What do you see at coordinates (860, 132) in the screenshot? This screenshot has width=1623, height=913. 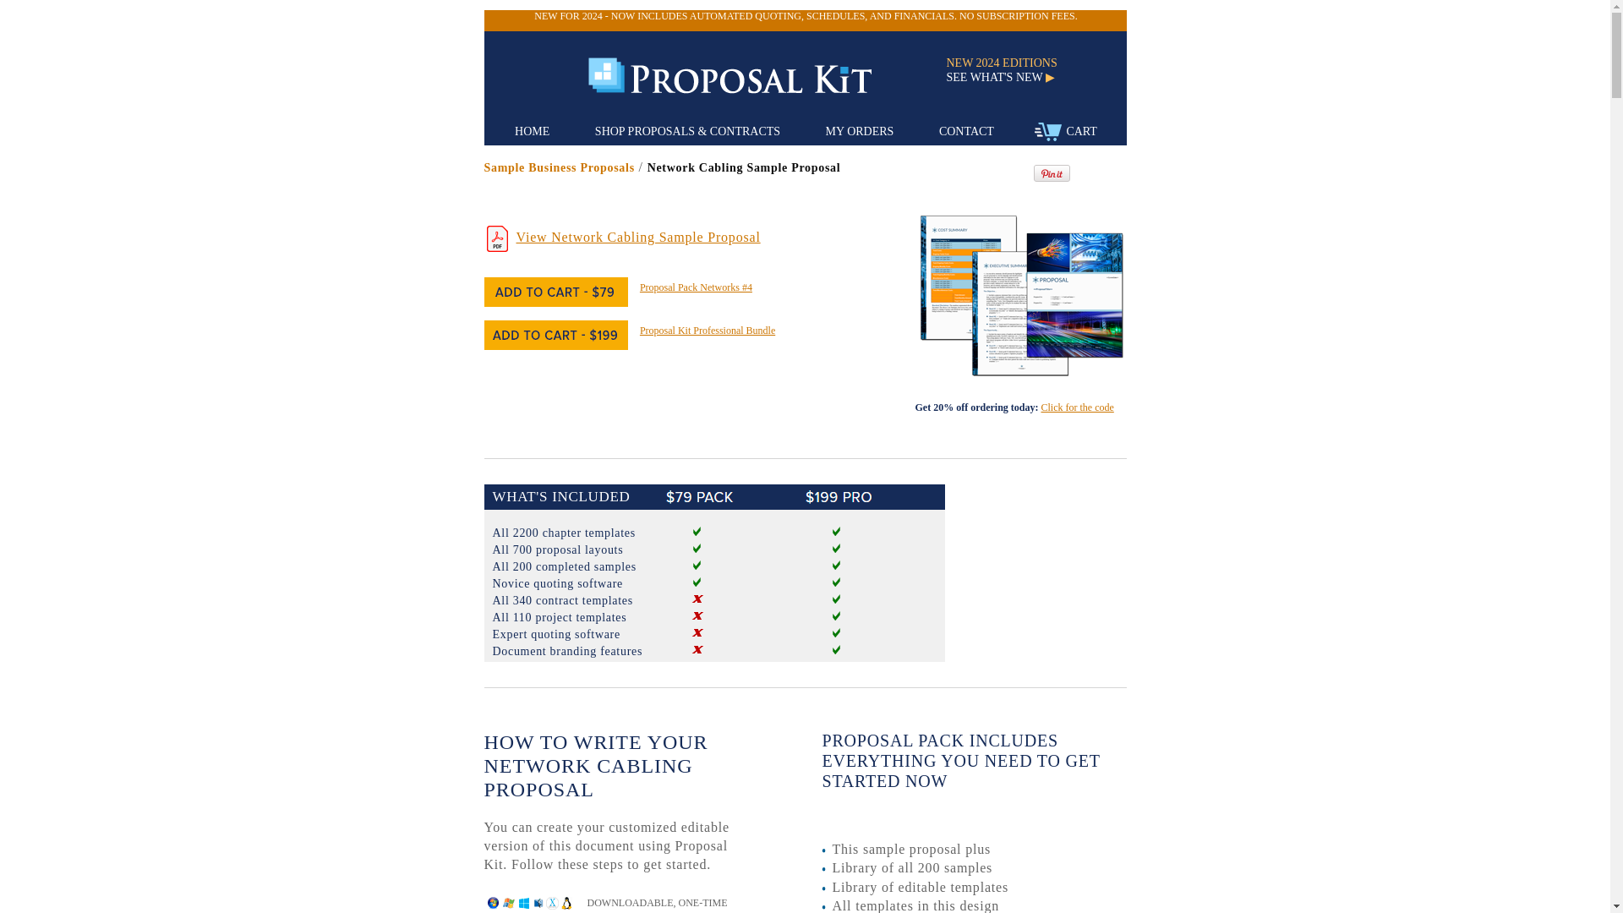 I see `Customer Login - Download or Upgrade a Past Order` at bounding box center [860, 132].